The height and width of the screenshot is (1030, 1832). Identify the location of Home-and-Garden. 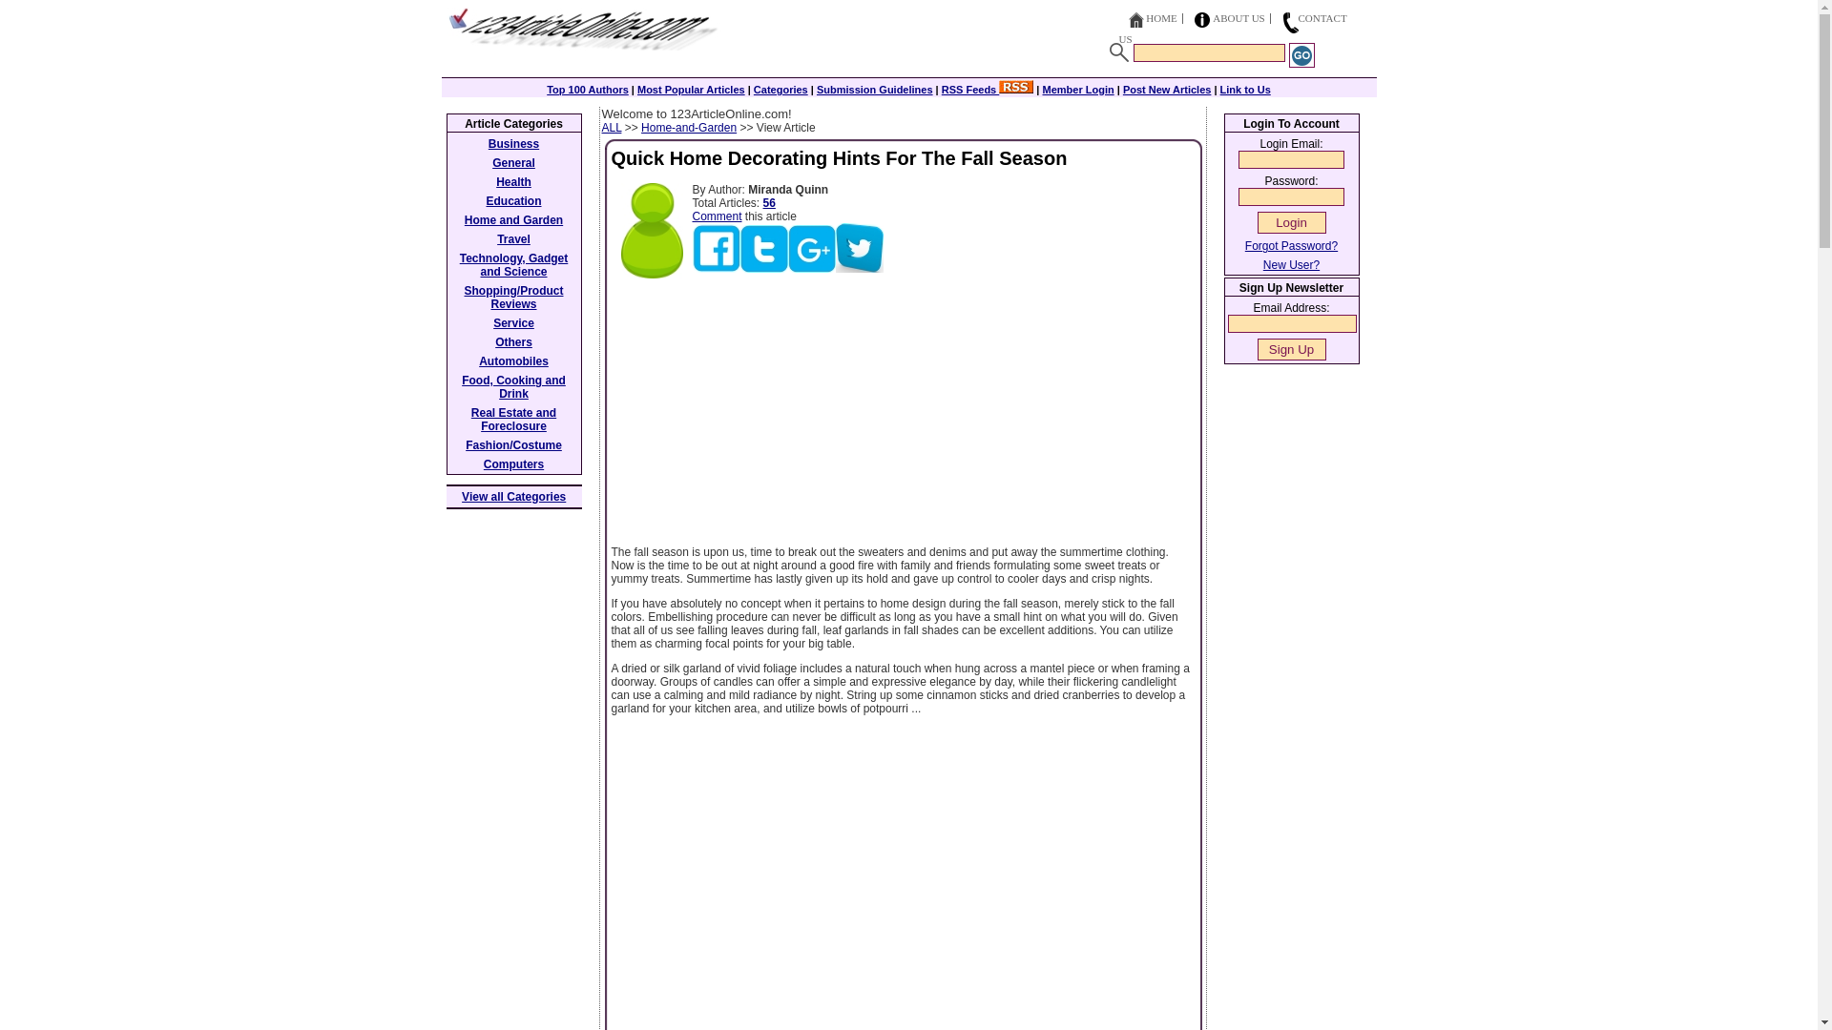
(689, 128).